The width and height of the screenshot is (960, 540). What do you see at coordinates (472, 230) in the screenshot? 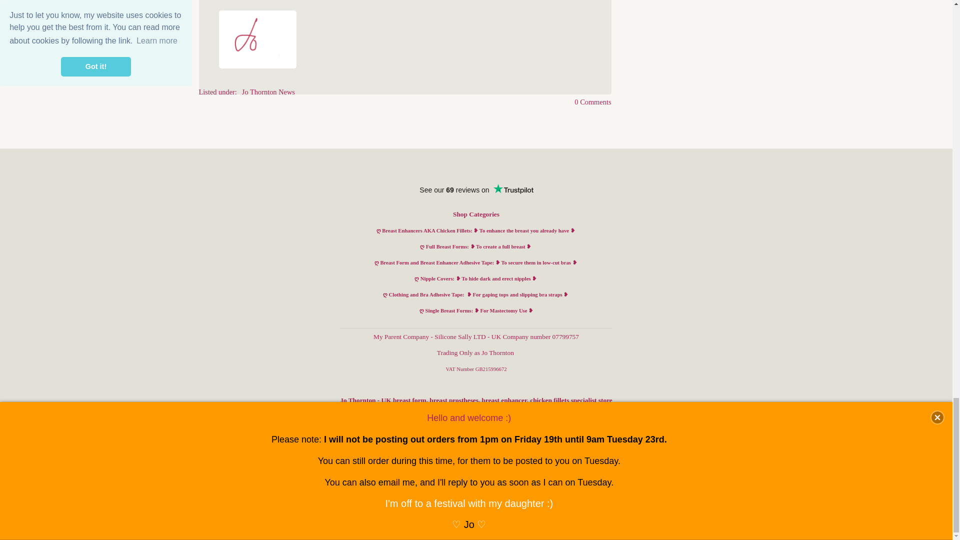
I see `Jo Thornton Breast Enhancers` at bounding box center [472, 230].